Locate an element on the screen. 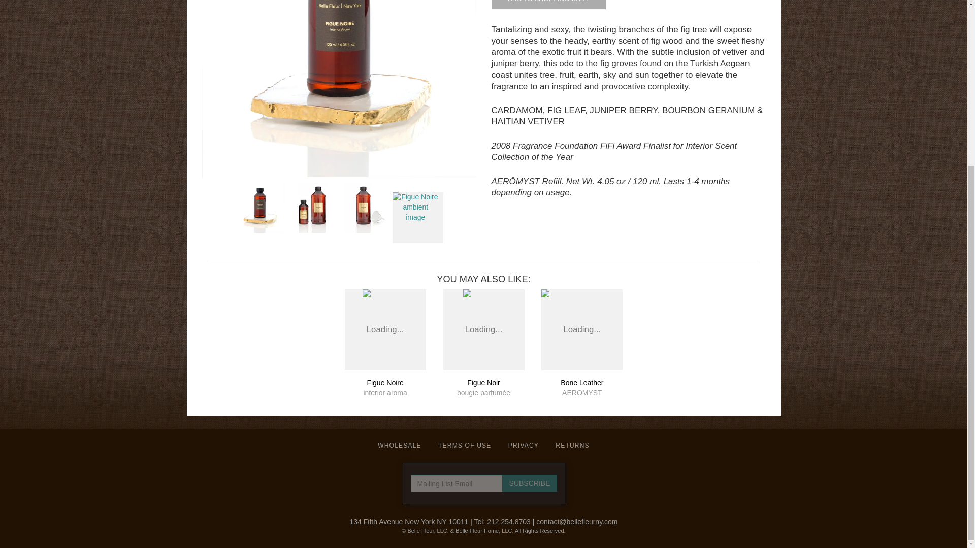 This screenshot has height=548, width=975. Figue Noire bottle sizes is located at coordinates (313, 207).